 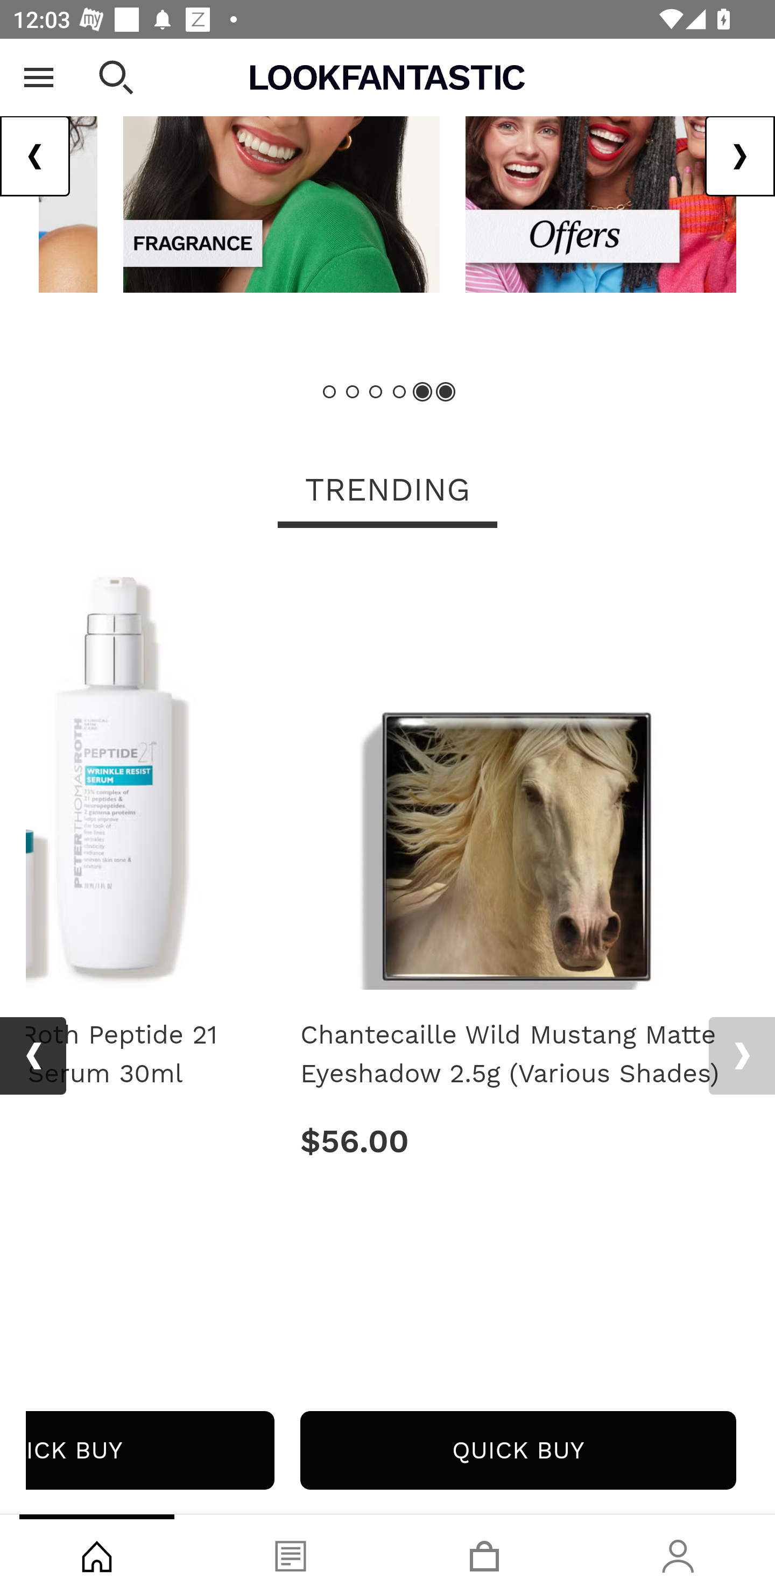 I want to click on Next, so click(x=739, y=158).